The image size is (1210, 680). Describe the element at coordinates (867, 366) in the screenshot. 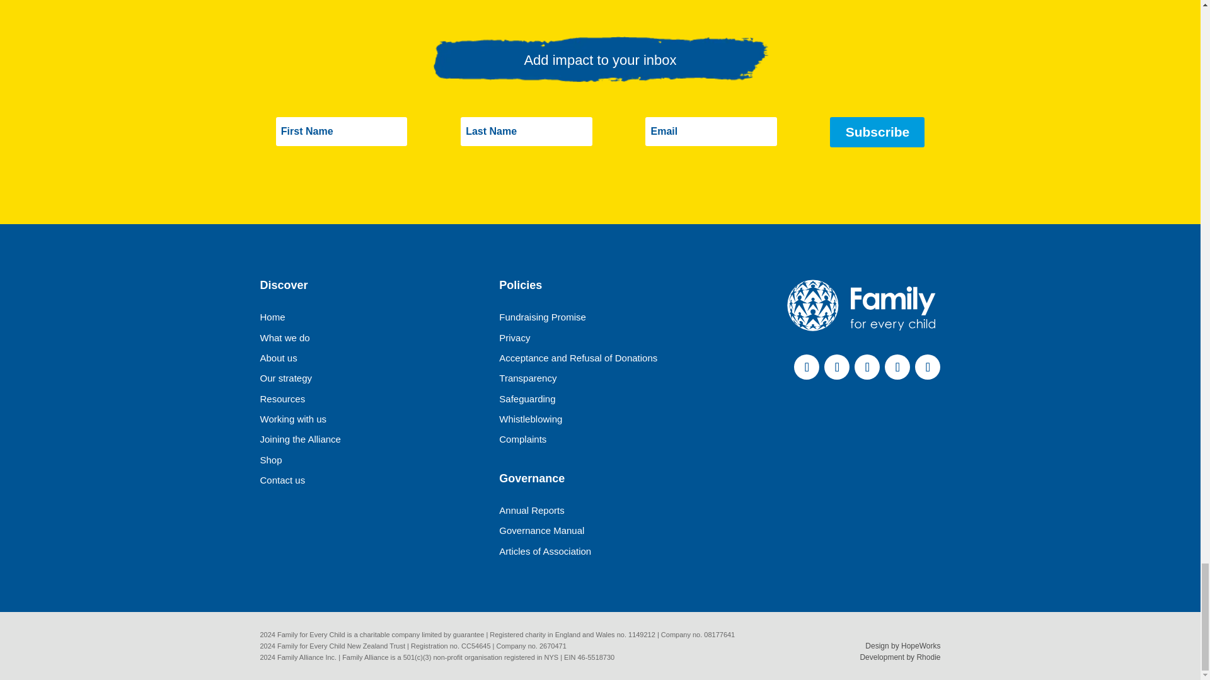

I see `Follow on LinkedIn` at that location.